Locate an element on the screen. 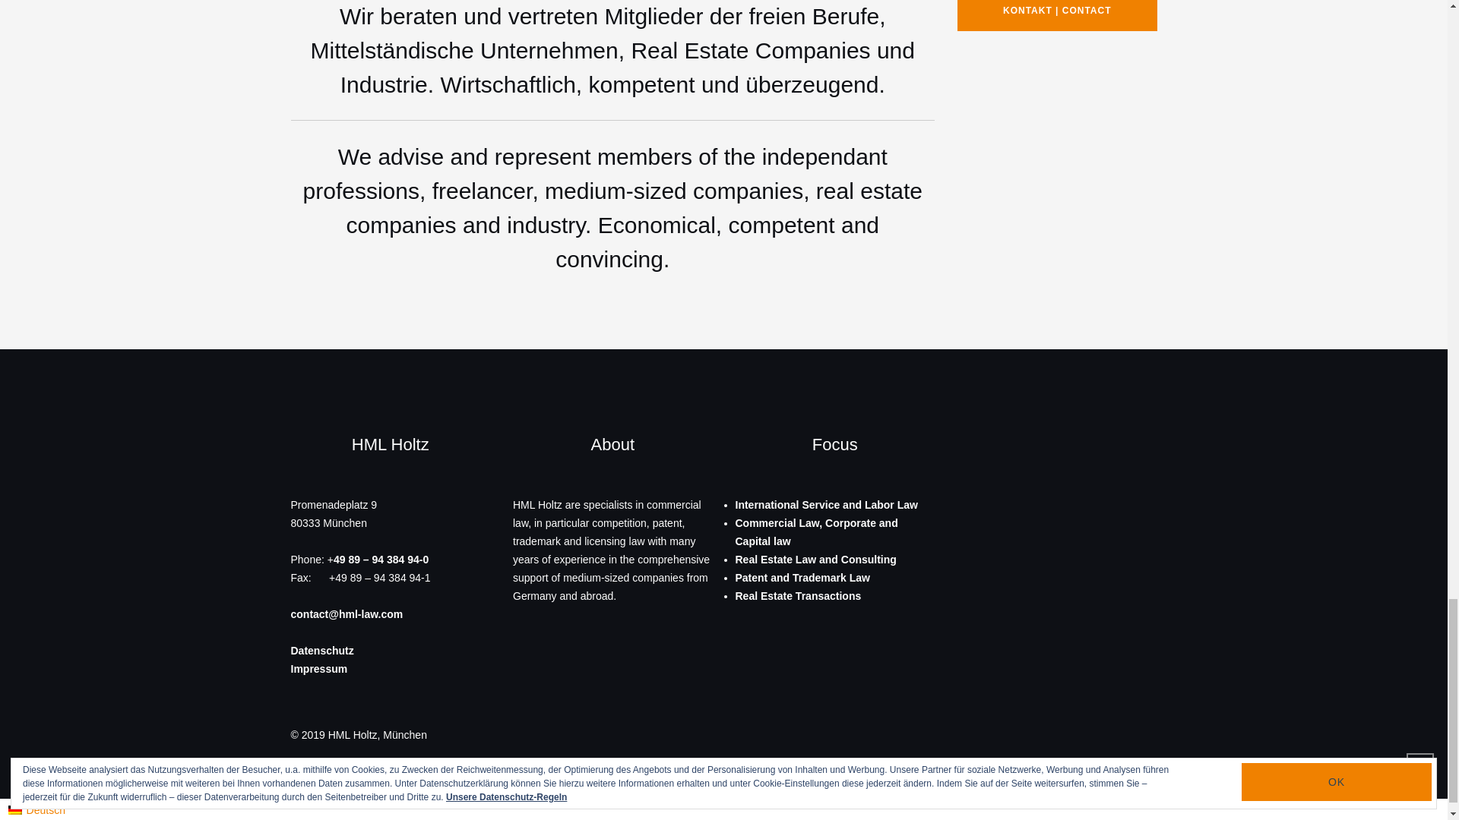 Image resolution: width=1459 pixels, height=820 pixels. Deutsch is located at coordinates (15, 809).